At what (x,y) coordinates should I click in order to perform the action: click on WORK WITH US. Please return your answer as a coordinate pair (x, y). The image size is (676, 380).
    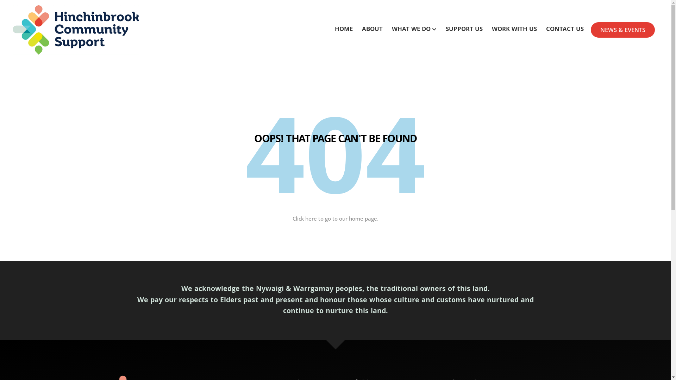
    Looking at the image, I should click on (514, 30).